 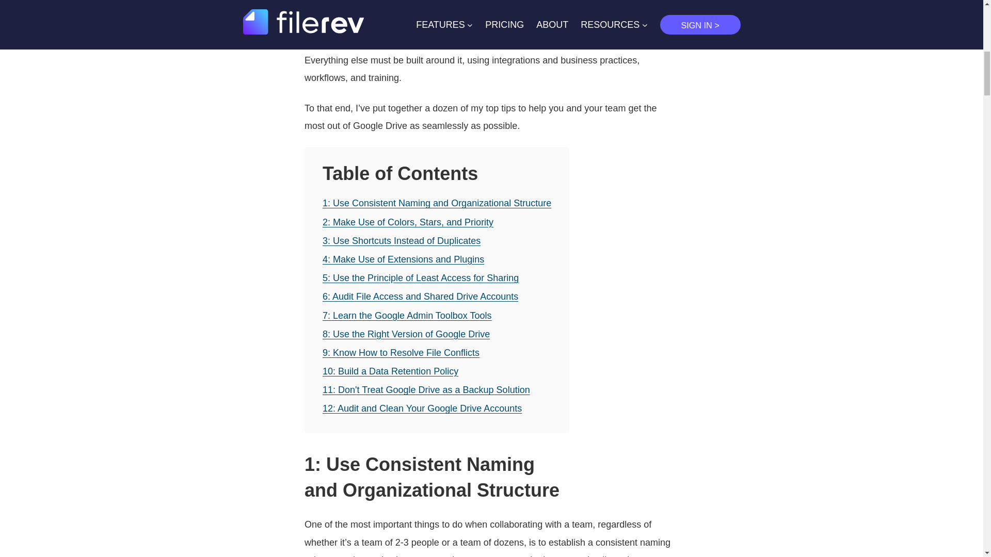 I want to click on 2: Make Use of Colors, Stars, and Priority, so click(x=408, y=222).